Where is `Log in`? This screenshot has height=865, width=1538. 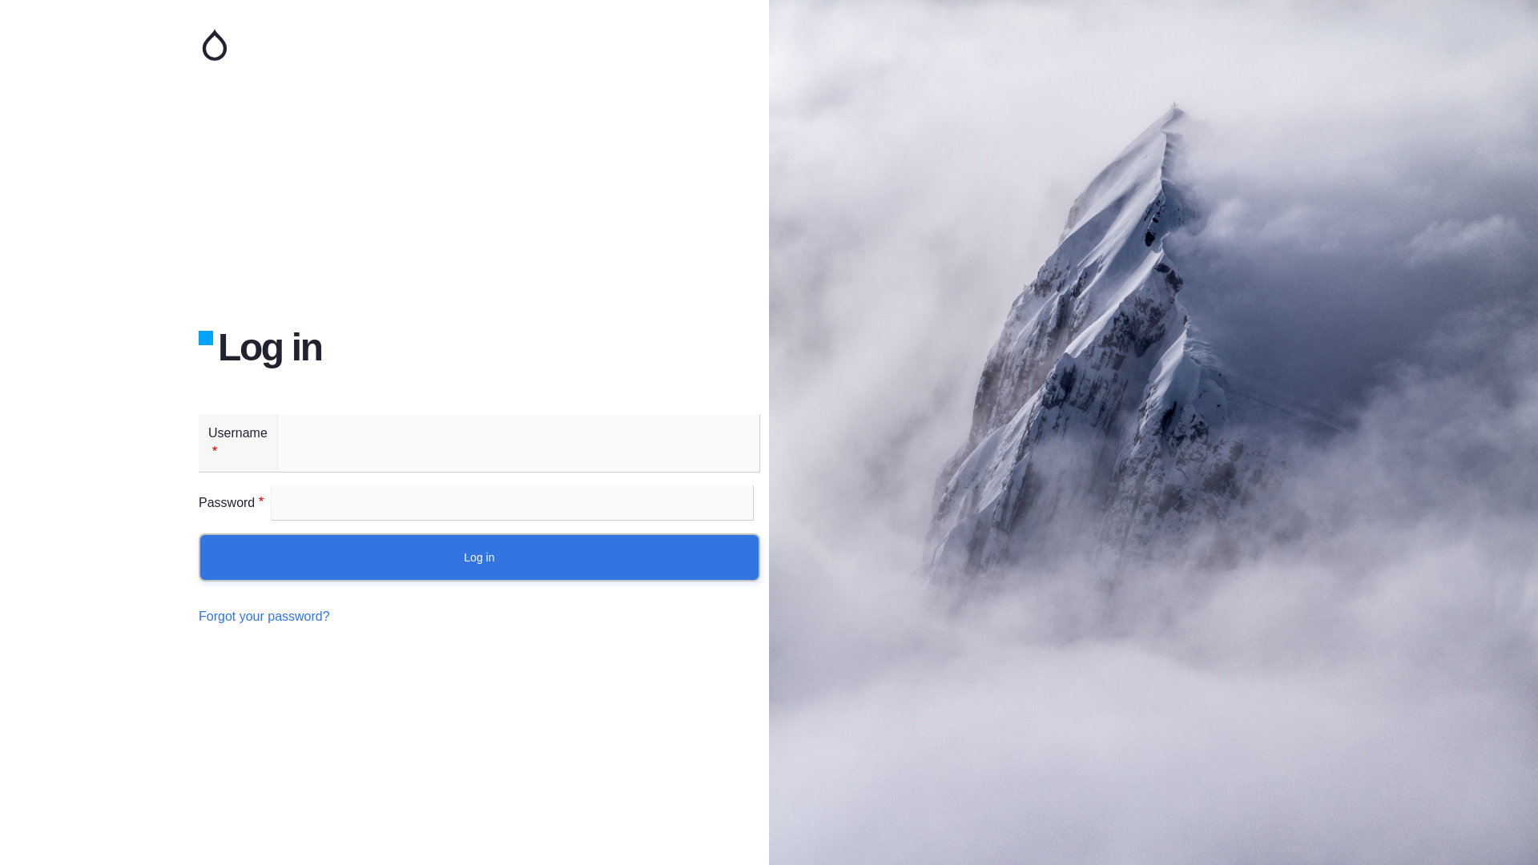 Log in is located at coordinates (479, 557).